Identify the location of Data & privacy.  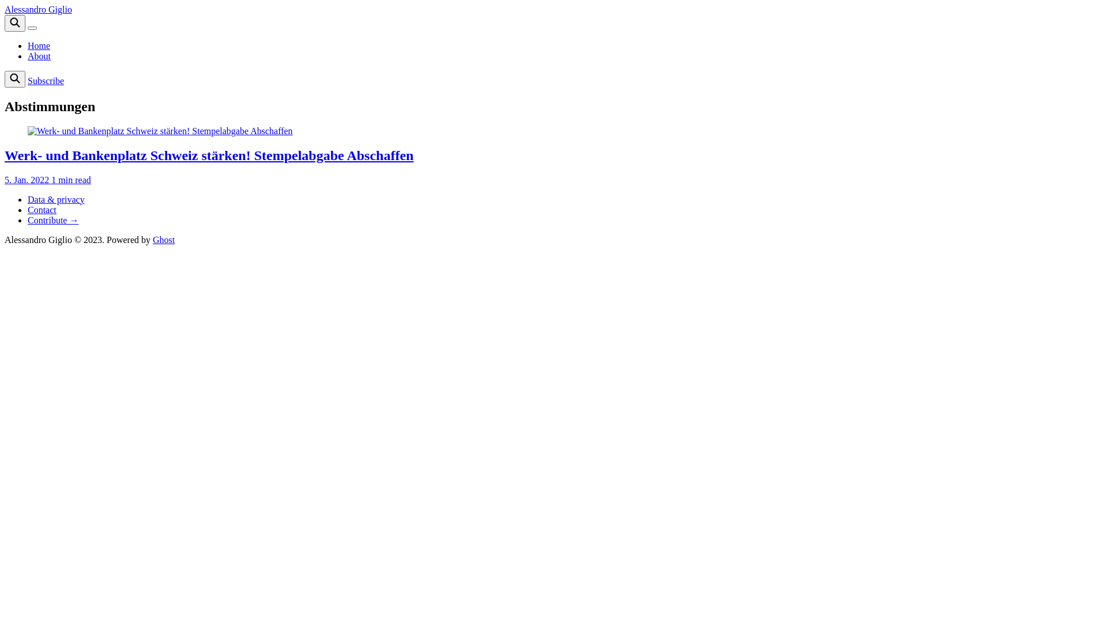
(57, 199).